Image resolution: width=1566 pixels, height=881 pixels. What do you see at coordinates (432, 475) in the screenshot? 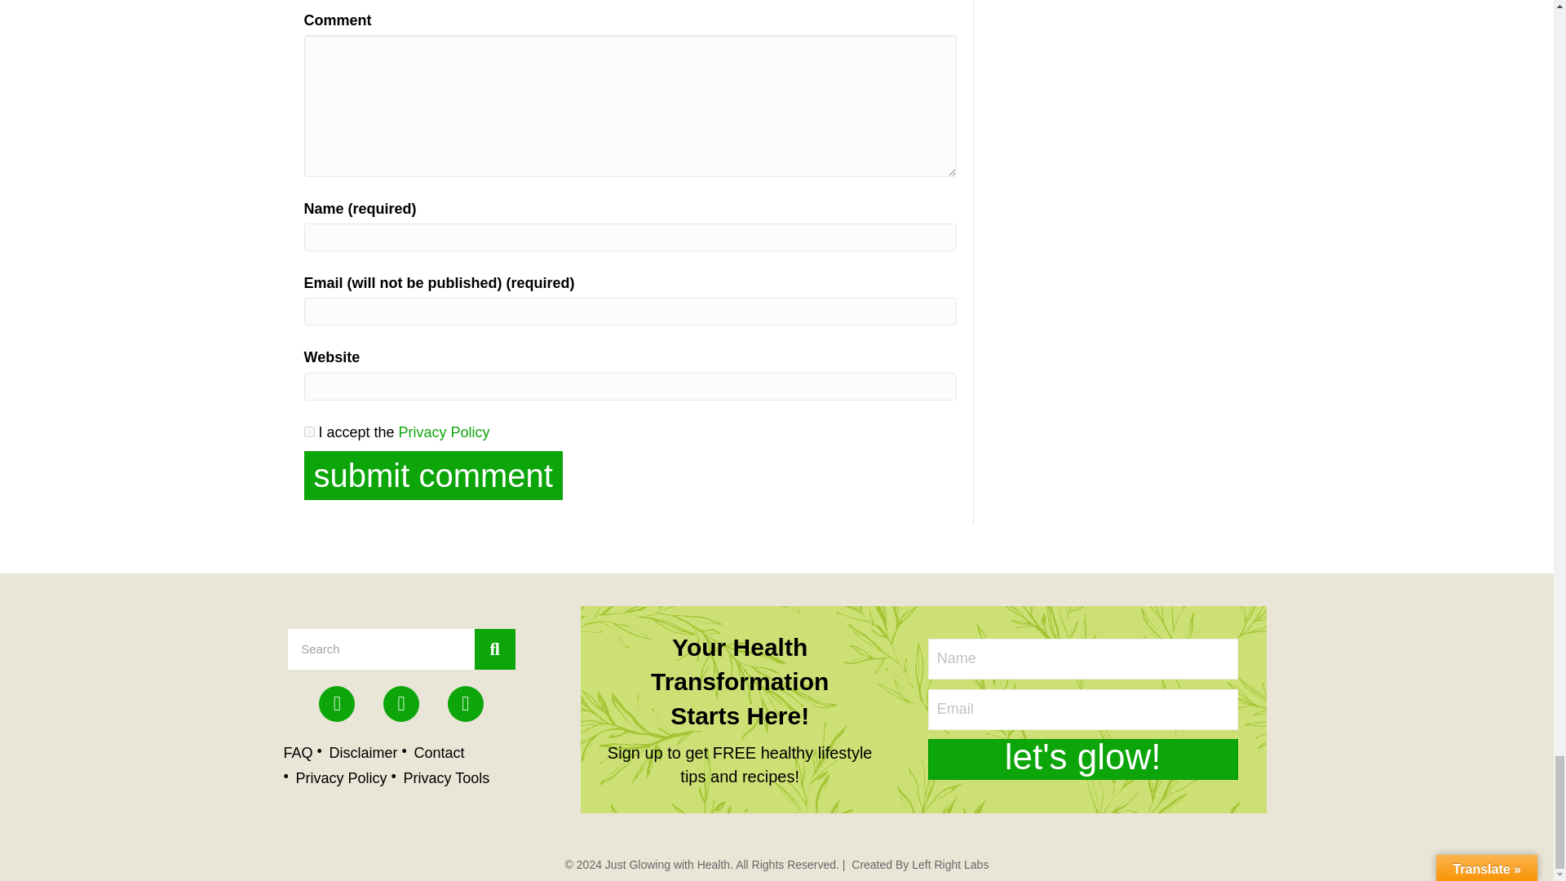
I see `Submit Comment` at bounding box center [432, 475].